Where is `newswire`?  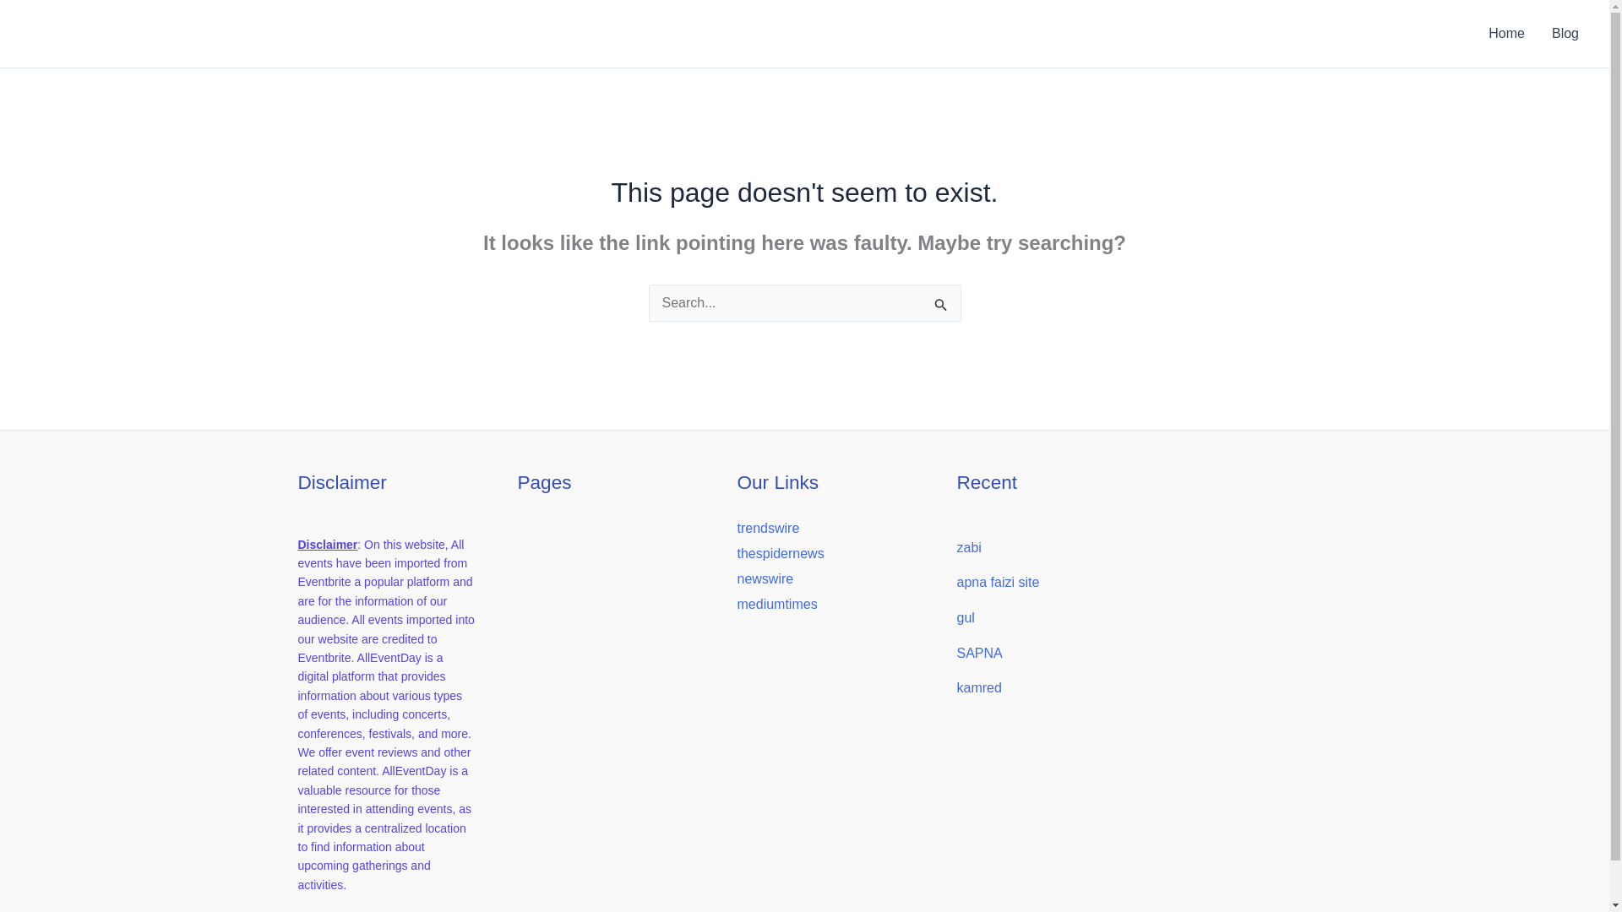
newswire is located at coordinates (764, 579).